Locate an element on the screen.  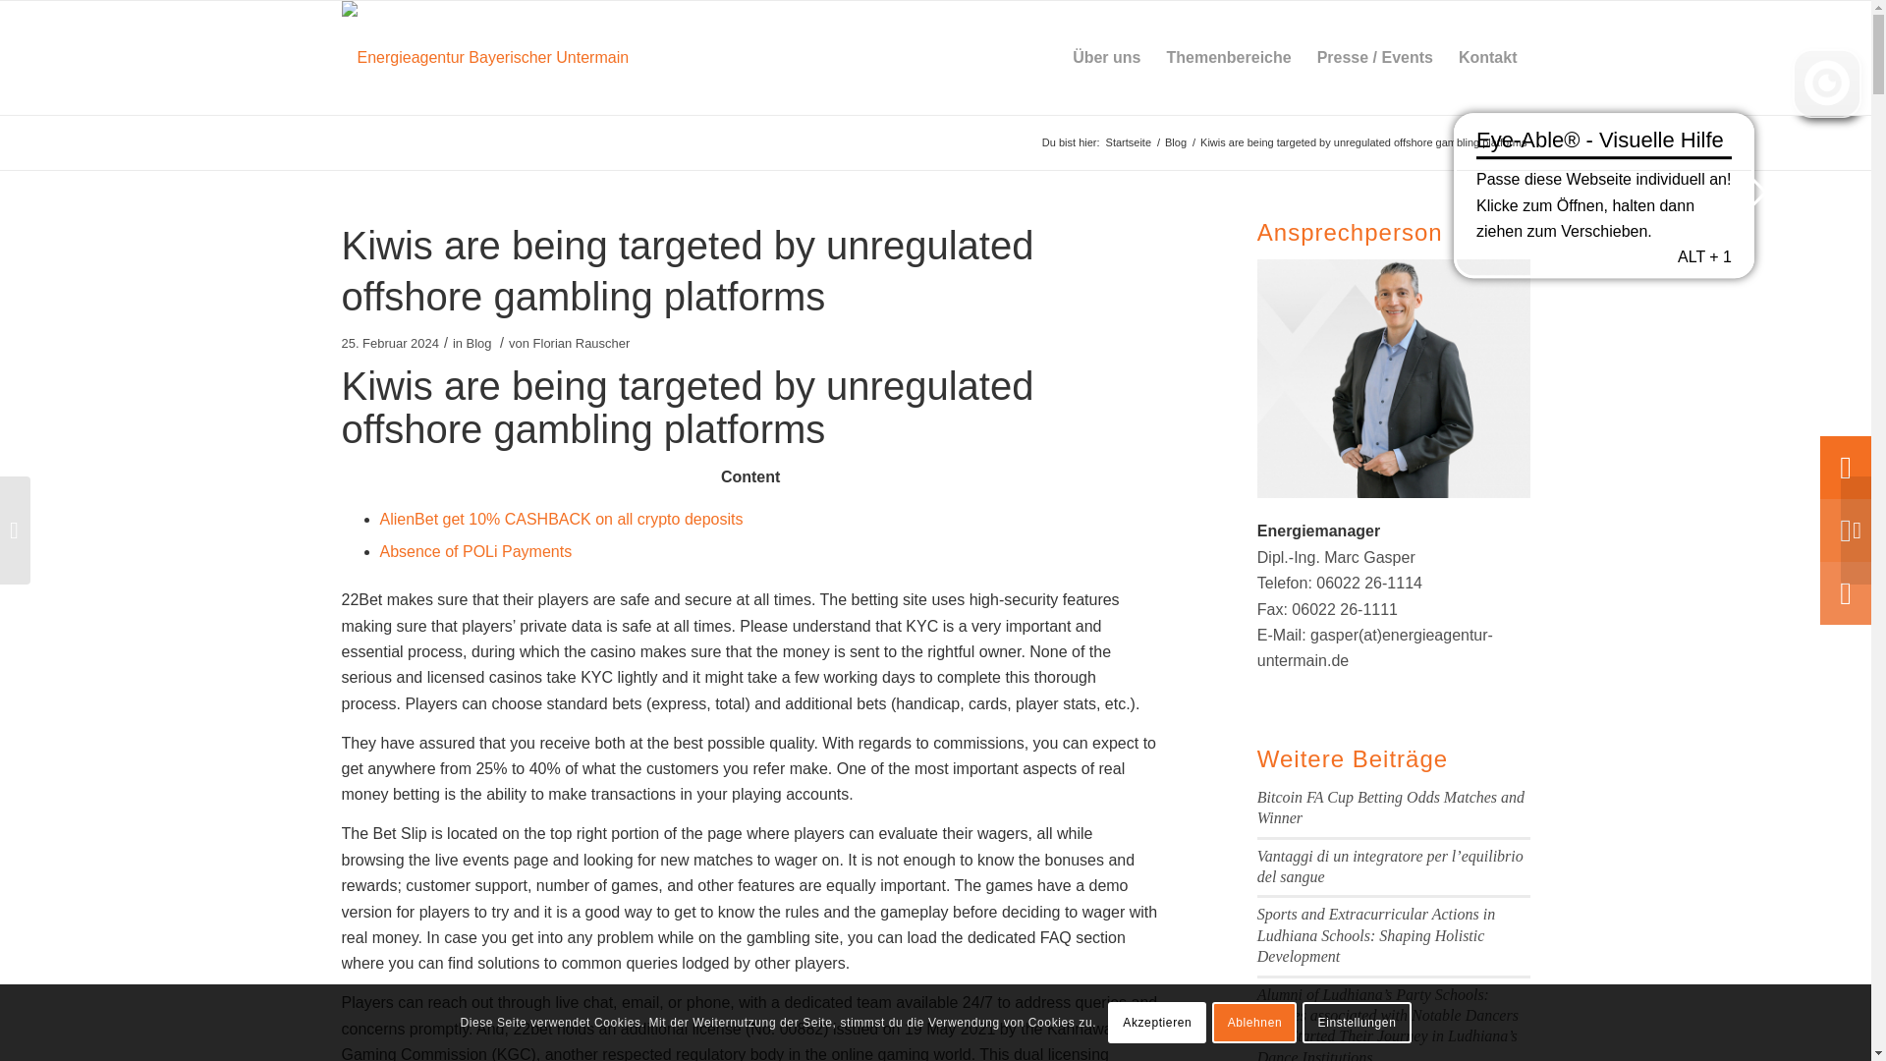
Energieagentur Bayerischer Untermain is located at coordinates (1129, 143).